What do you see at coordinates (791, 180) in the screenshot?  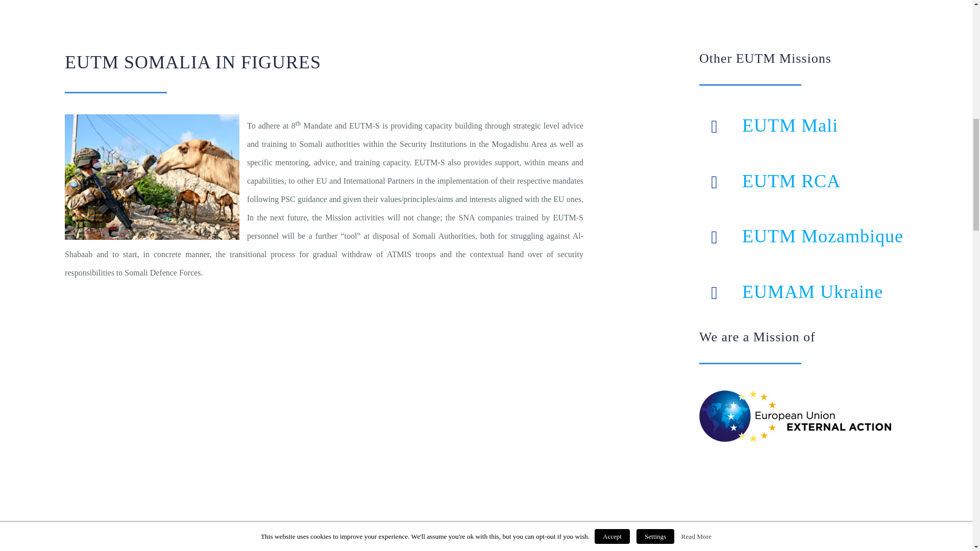 I see `EUTM RCA` at bounding box center [791, 180].